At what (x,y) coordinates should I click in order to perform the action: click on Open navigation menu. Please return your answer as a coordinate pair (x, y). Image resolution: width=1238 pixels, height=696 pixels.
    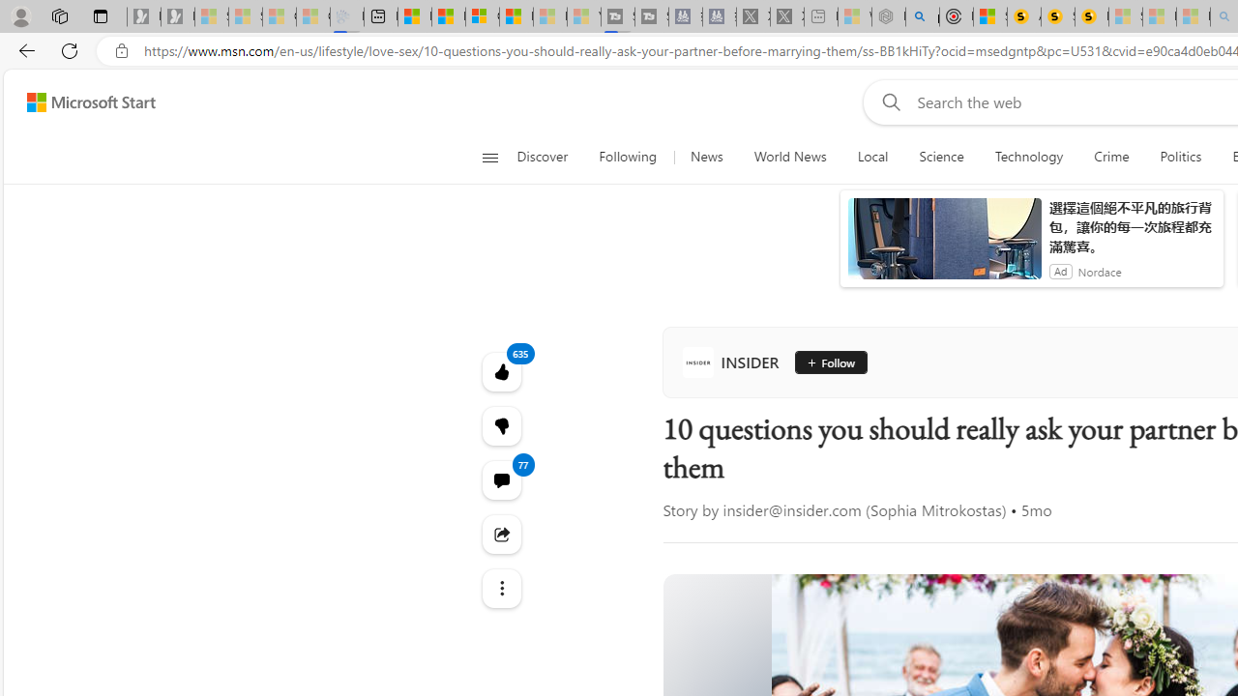
    Looking at the image, I should click on (489, 157).